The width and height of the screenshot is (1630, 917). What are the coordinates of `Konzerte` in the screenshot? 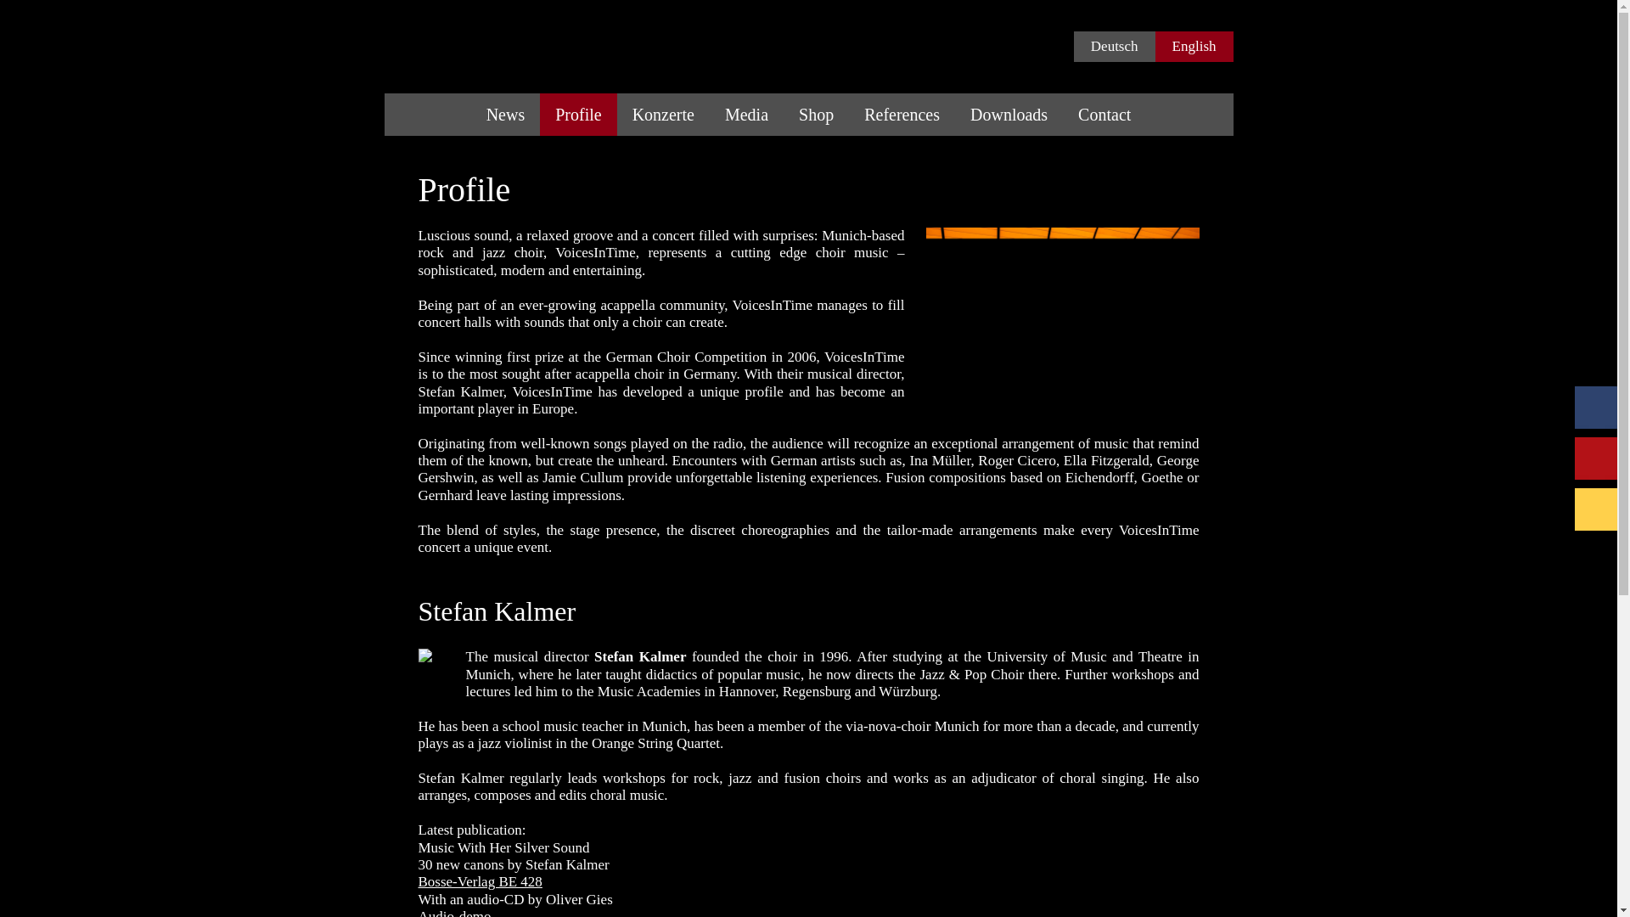 It's located at (663, 114).